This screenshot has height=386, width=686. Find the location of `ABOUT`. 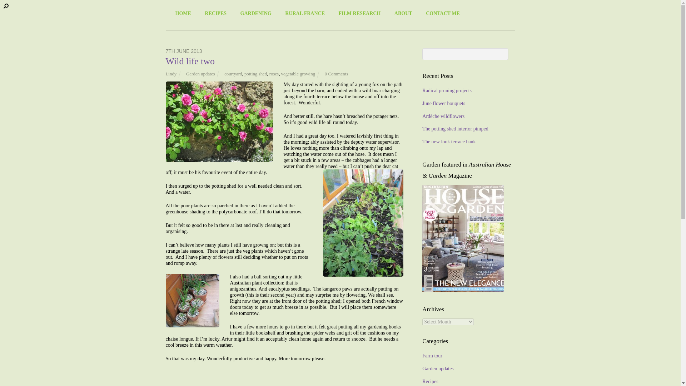

ABOUT is located at coordinates (403, 13).